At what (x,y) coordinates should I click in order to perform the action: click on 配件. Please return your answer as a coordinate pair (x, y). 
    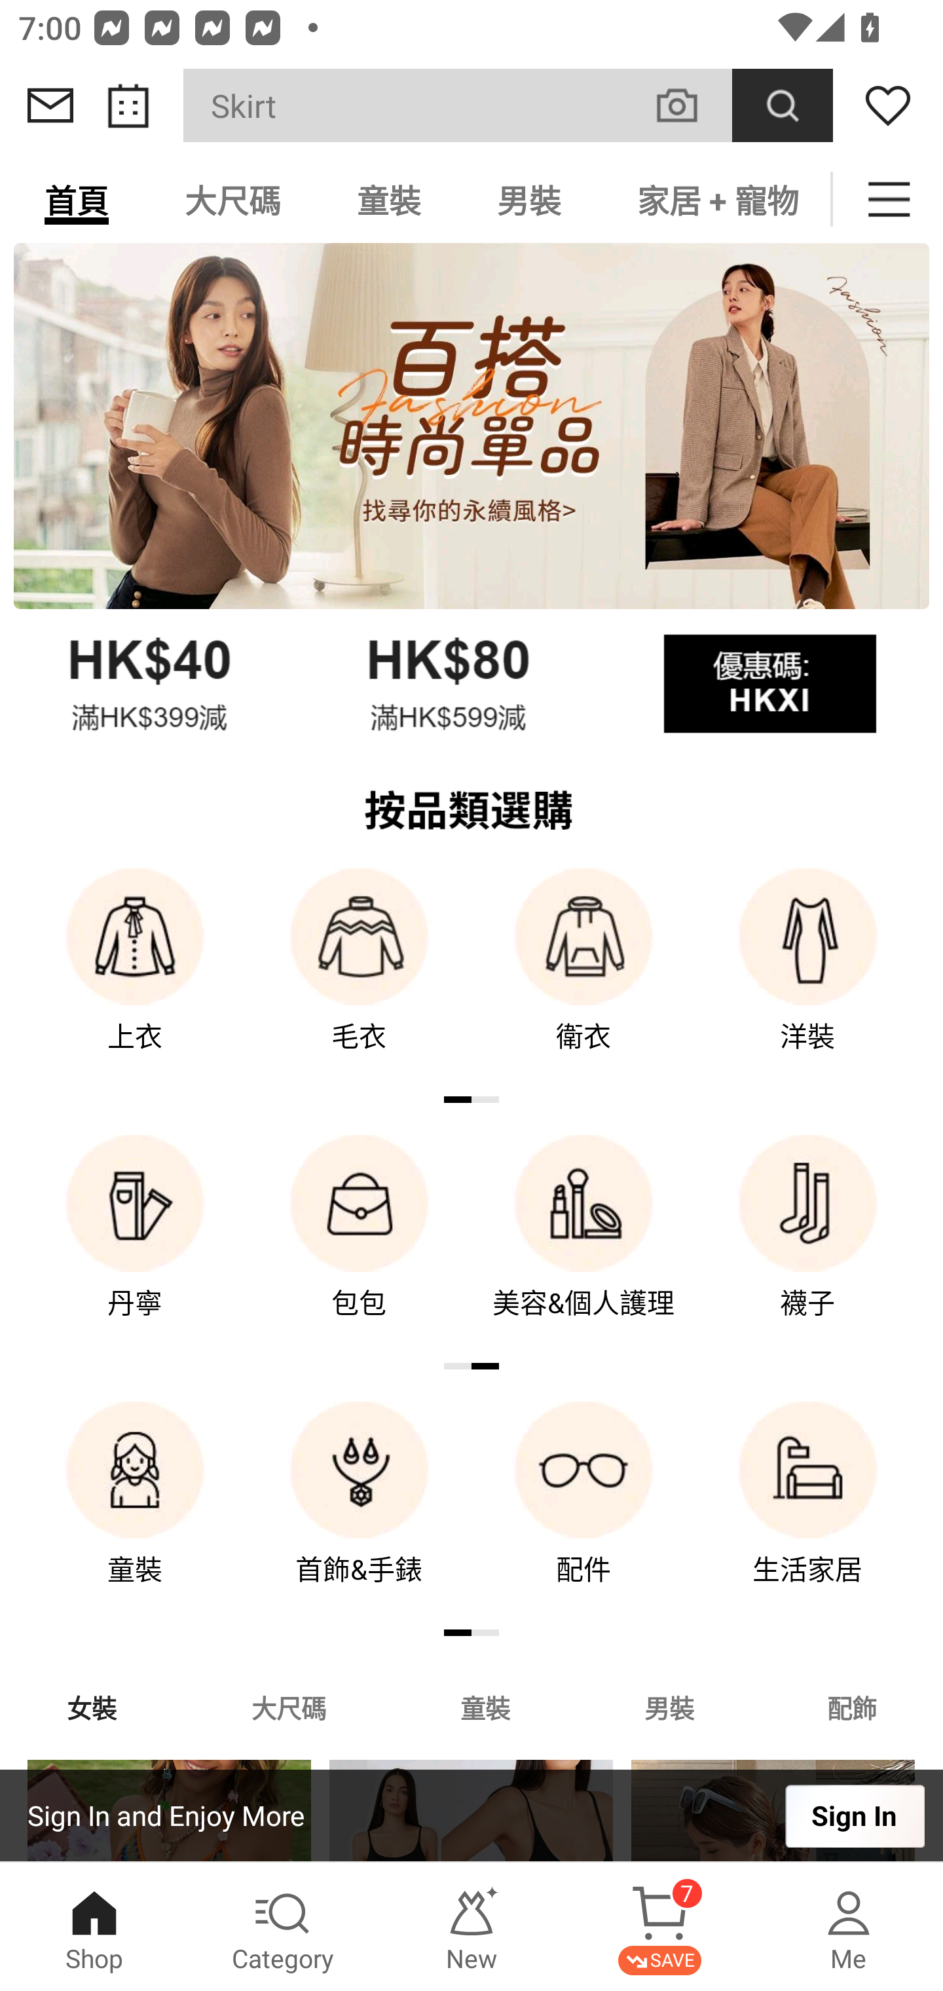
    Looking at the image, I should click on (583, 1511).